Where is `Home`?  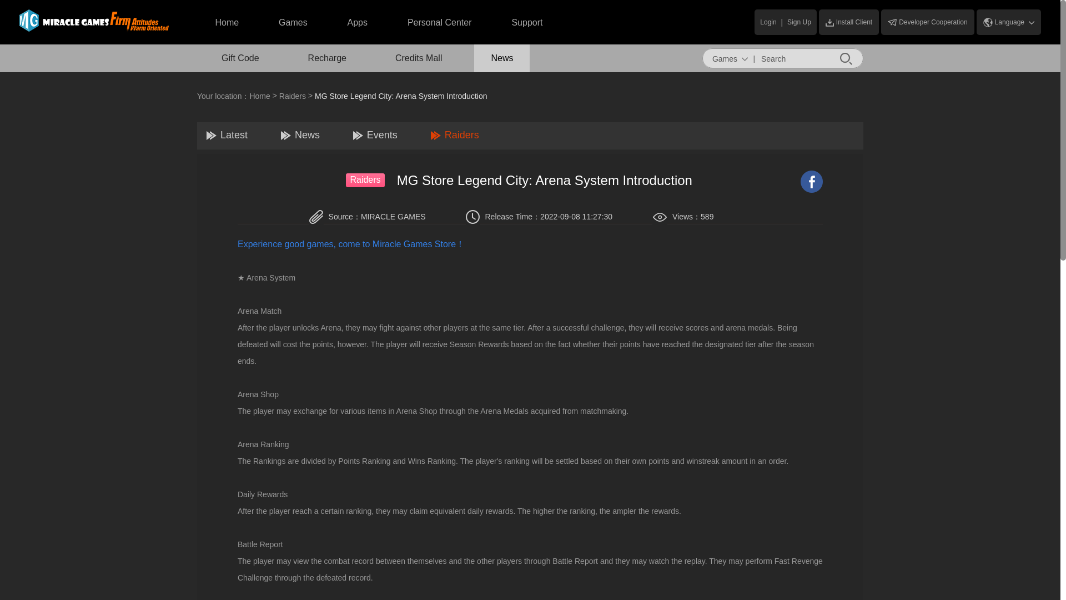
Home is located at coordinates (227, 23).